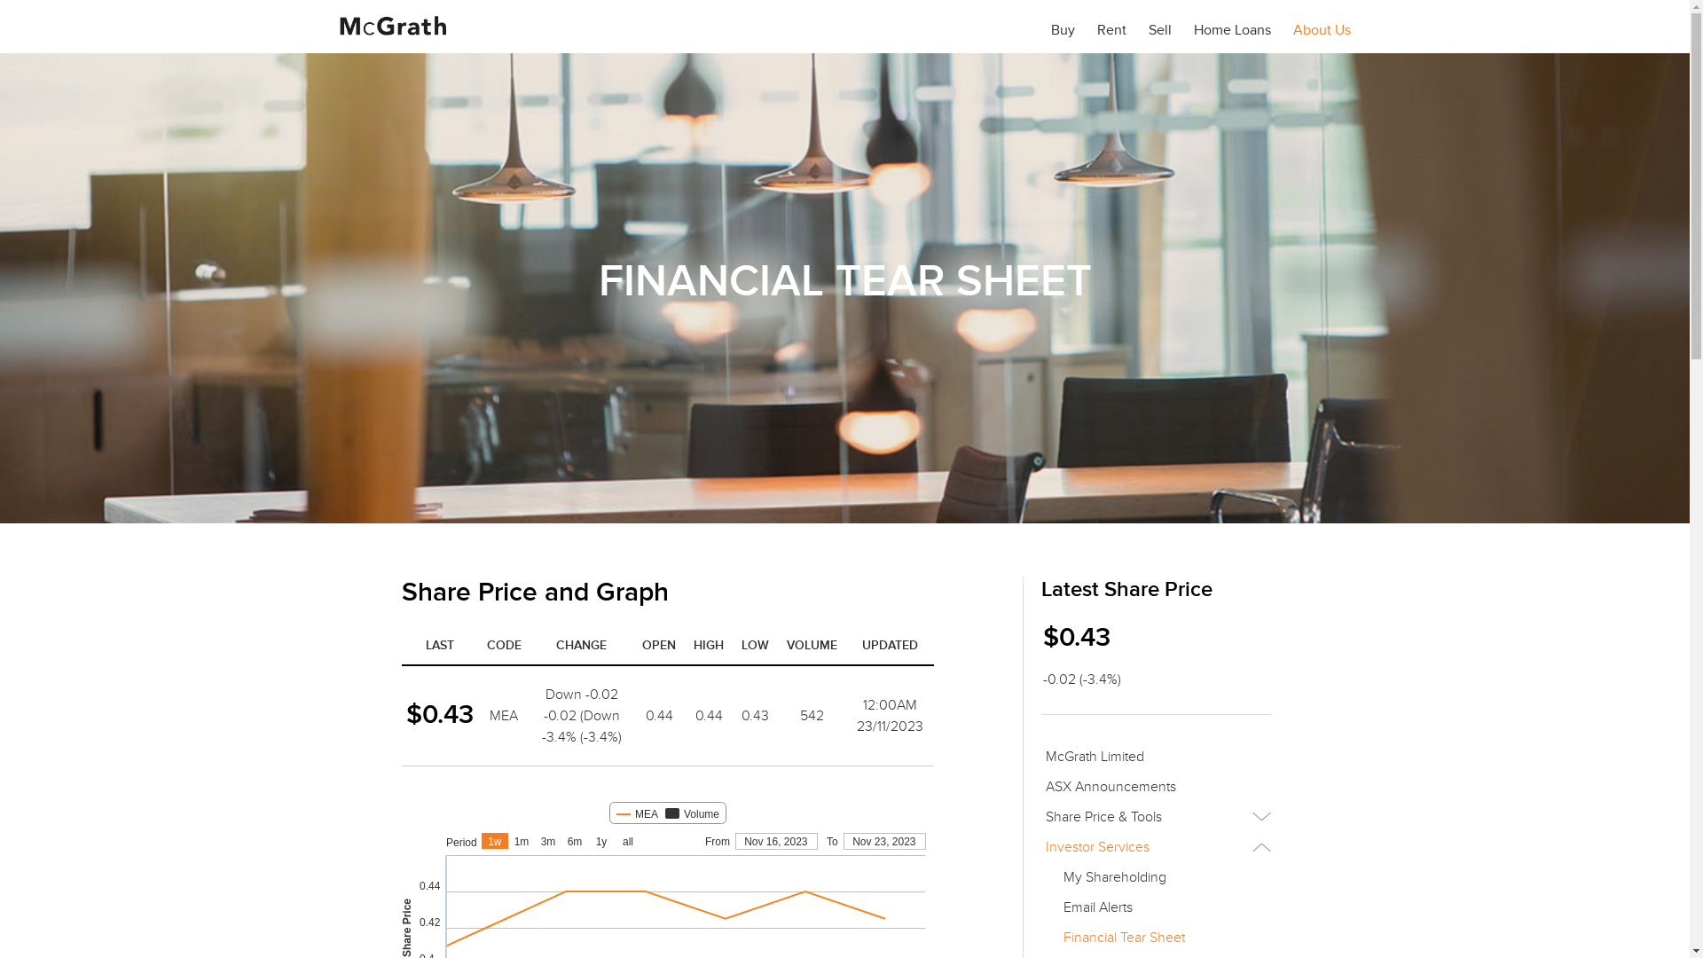 Image resolution: width=1703 pixels, height=958 pixels. Describe the element at coordinates (1157, 757) in the screenshot. I see `McGrath Limited` at that location.